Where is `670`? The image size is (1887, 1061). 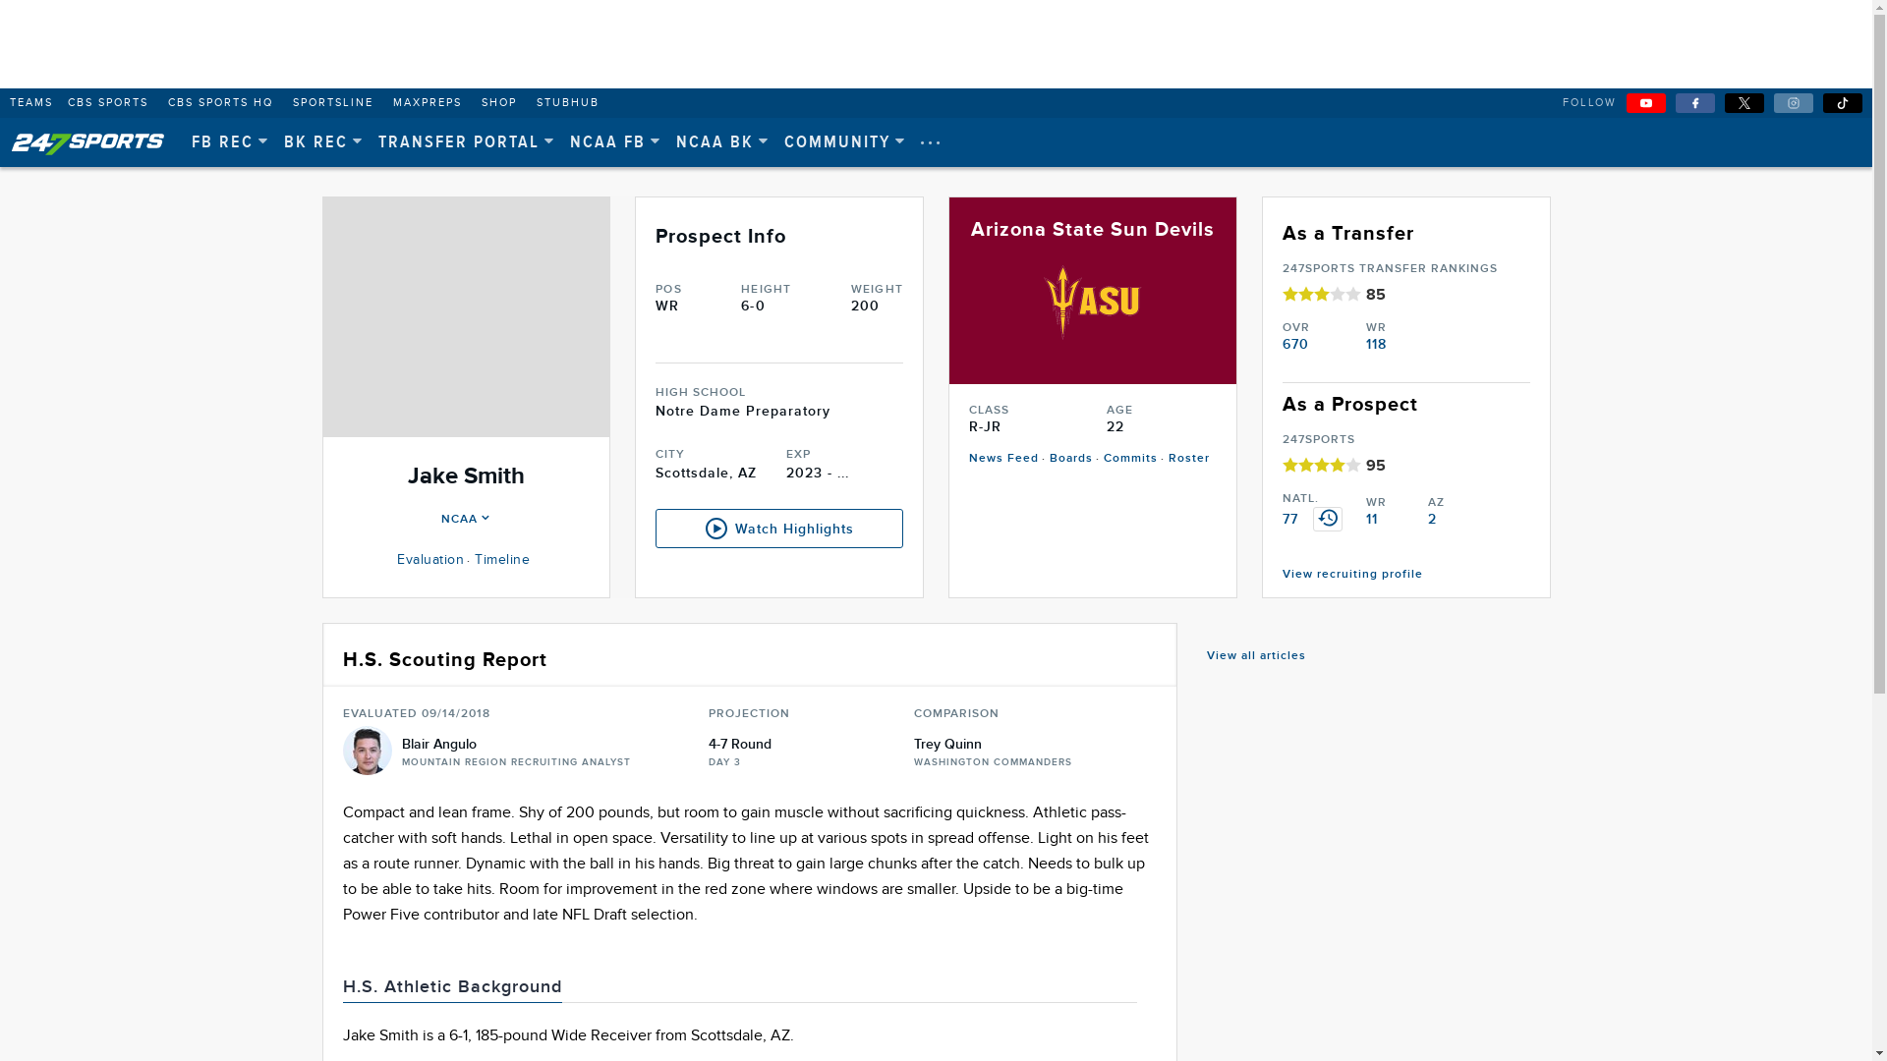 670 is located at coordinates (1295, 344).